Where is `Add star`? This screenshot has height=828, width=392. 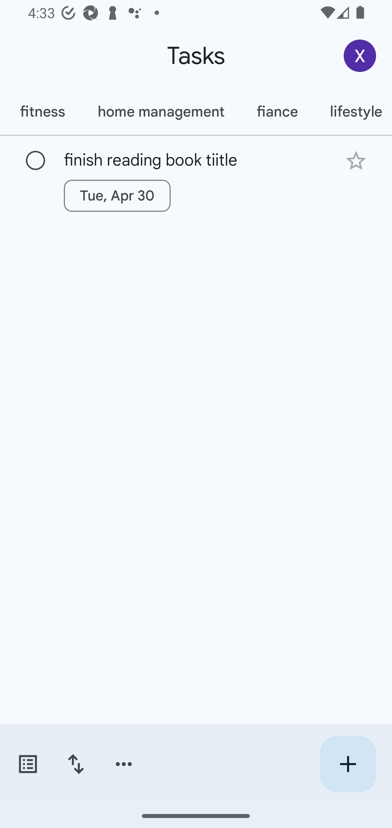
Add star is located at coordinates (356, 161).